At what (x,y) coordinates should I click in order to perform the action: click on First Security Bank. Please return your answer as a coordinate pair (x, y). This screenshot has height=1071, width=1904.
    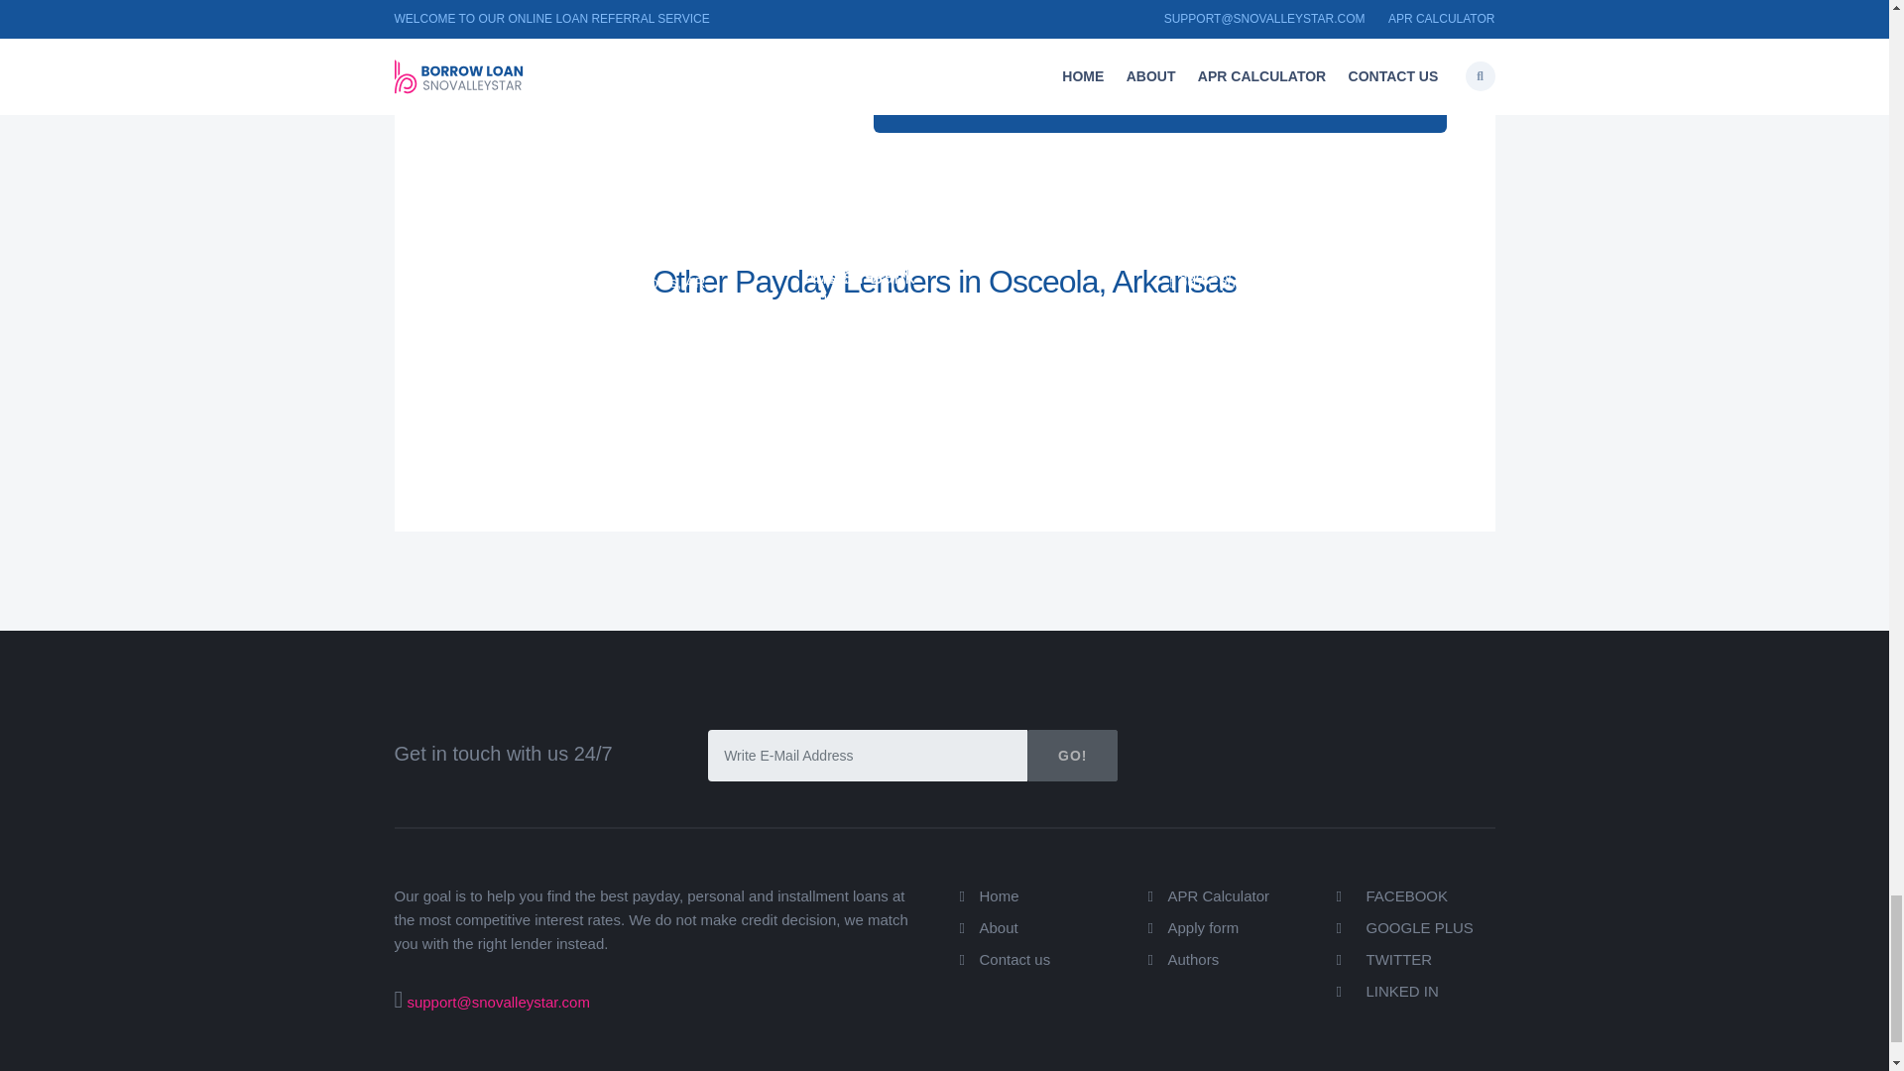
    Looking at the image, I should click on (1251, 246).